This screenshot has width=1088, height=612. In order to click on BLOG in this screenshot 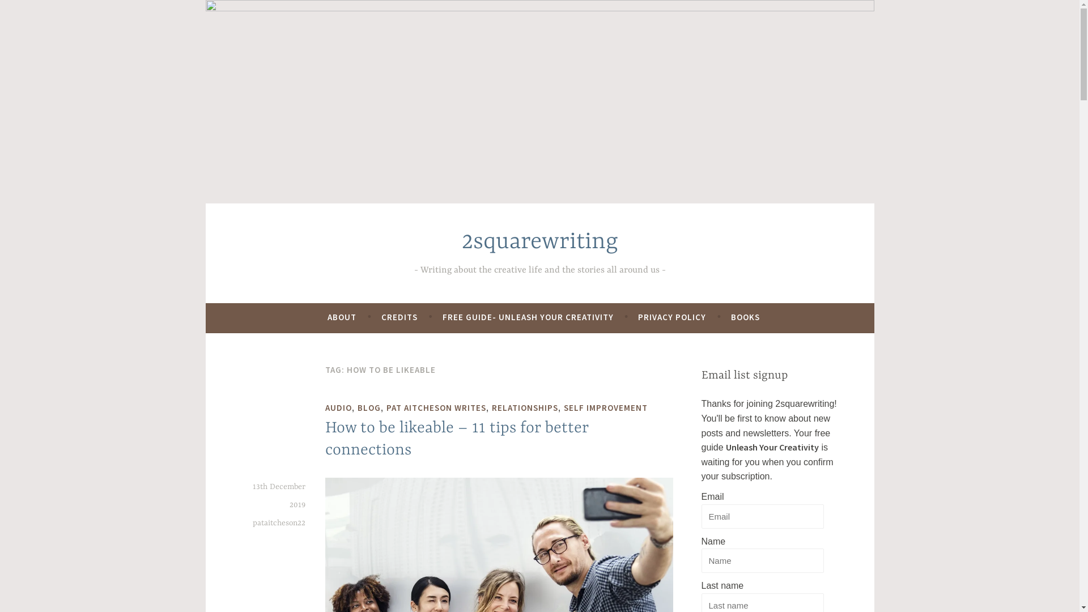, I will do `click(369, 408)`.